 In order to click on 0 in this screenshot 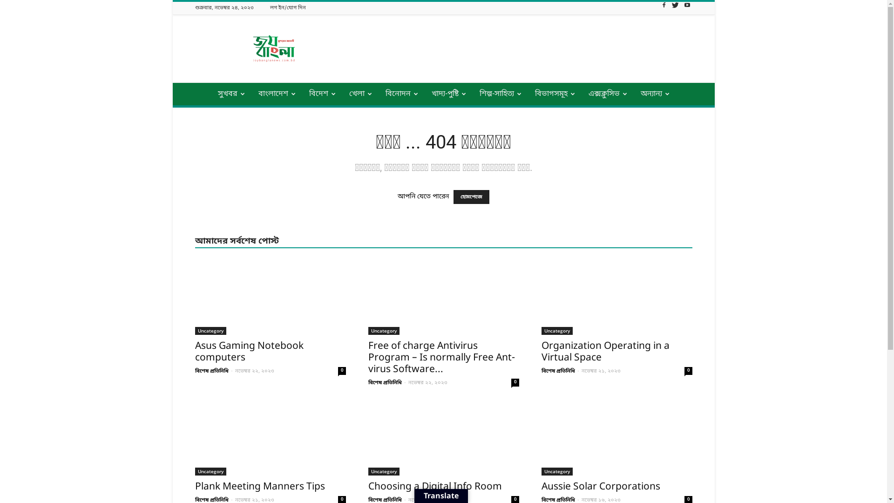, I will do `click(688, 371)`.